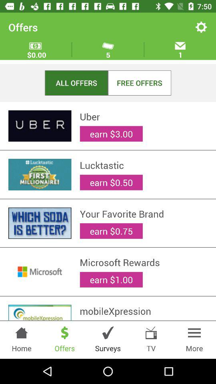 This screenshot has height=384, width=216. Describe the element at coordinates (139, 82) in the screenshot. I see `press the item next to all offers` at that location.